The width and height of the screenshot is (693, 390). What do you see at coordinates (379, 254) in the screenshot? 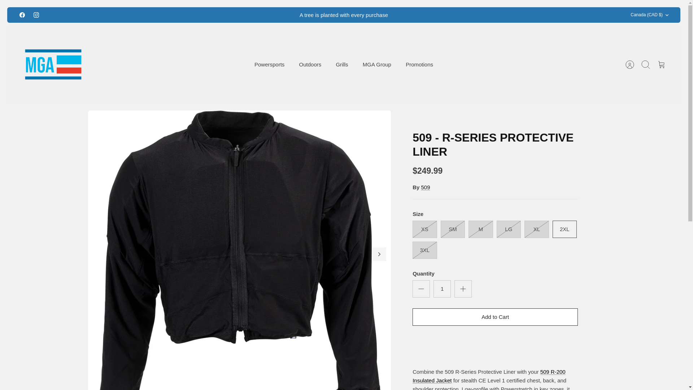
I see `Right` at bounding box center [379, 254].